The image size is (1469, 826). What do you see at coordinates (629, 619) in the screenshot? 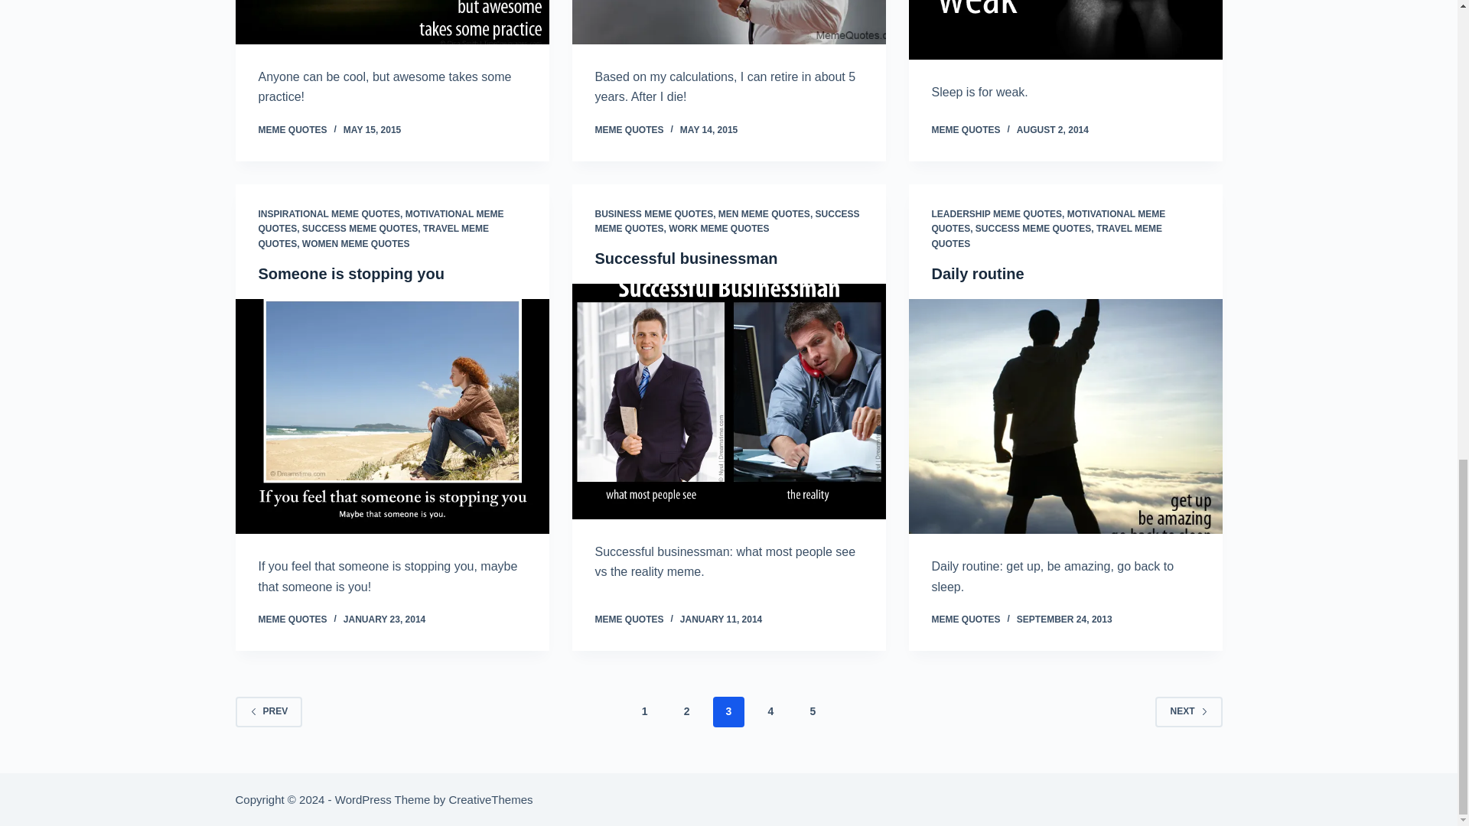
I see `Posts by Meme Quotes` at bounding box center [629, 619].